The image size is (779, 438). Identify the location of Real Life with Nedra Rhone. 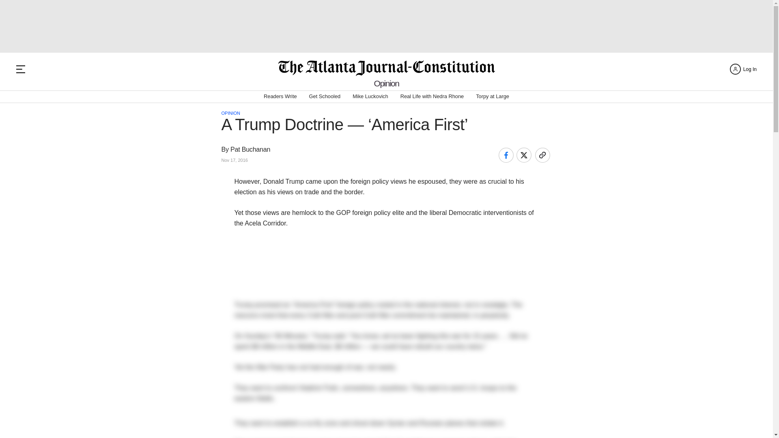
(432, 97).